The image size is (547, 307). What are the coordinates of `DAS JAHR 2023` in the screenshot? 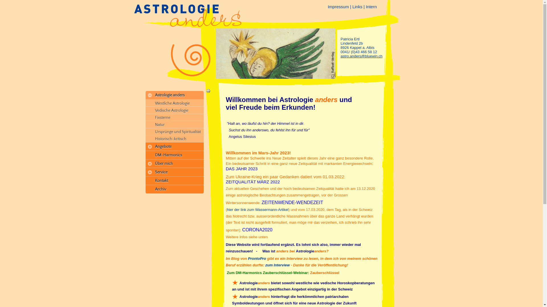 It's located at (242, 169).